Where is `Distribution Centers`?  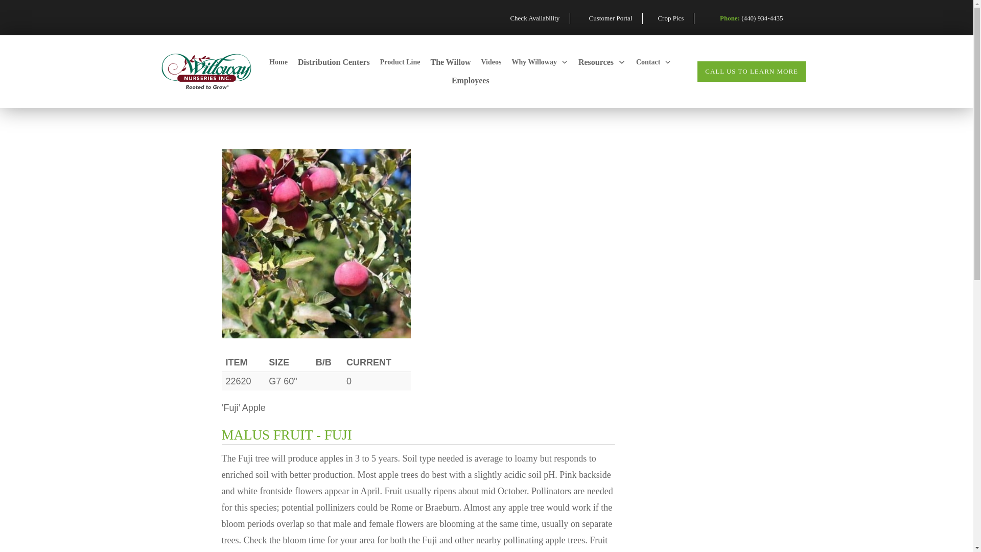
Distribution Centers is located at coordinates (334, 62).